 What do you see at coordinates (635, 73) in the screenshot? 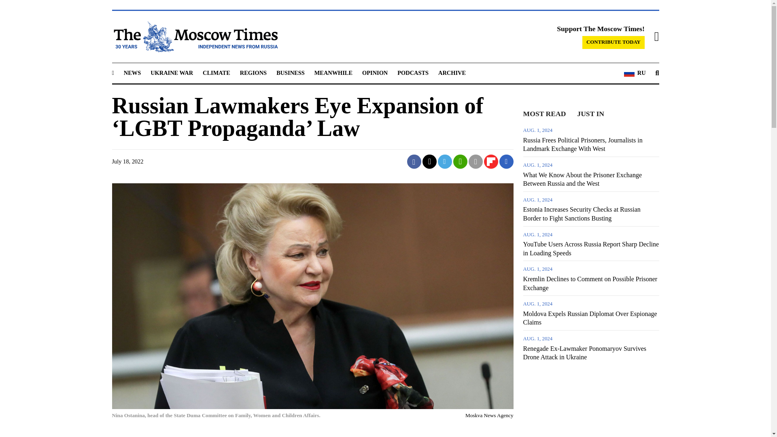
I see `RU` at bounding box center [635, 73].